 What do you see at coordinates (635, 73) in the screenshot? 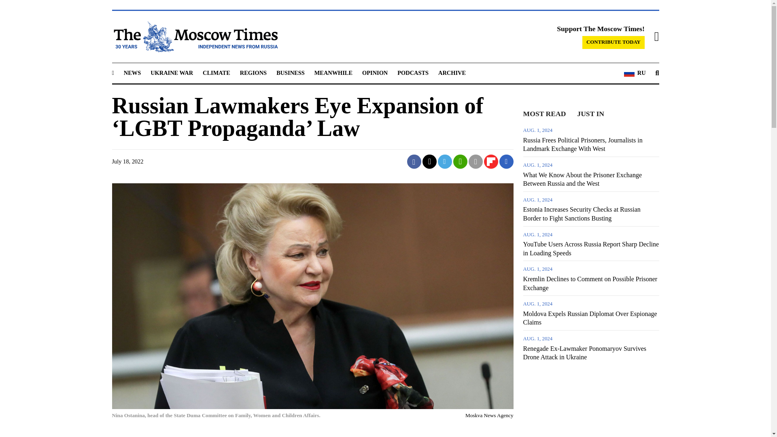
I see `RU` at bounding box center [635, 73].